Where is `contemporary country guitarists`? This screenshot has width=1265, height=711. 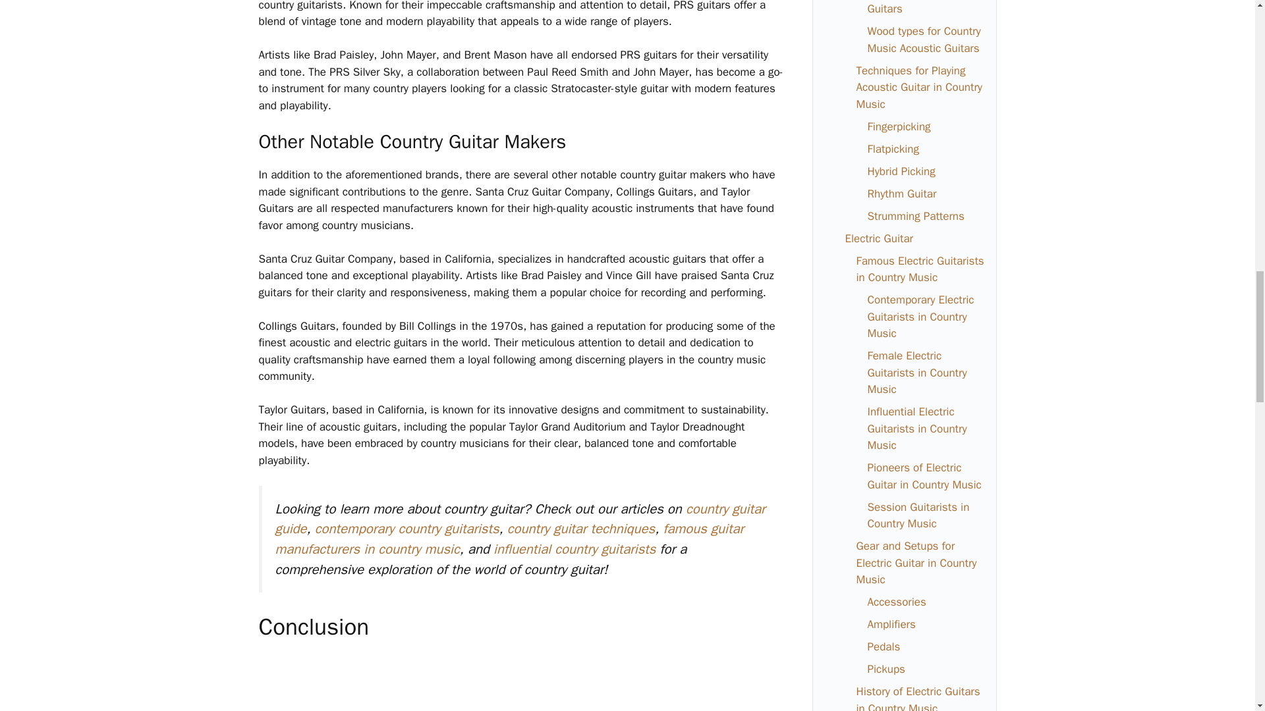 contemporary country guitarists is located at coordinates (407, 528).